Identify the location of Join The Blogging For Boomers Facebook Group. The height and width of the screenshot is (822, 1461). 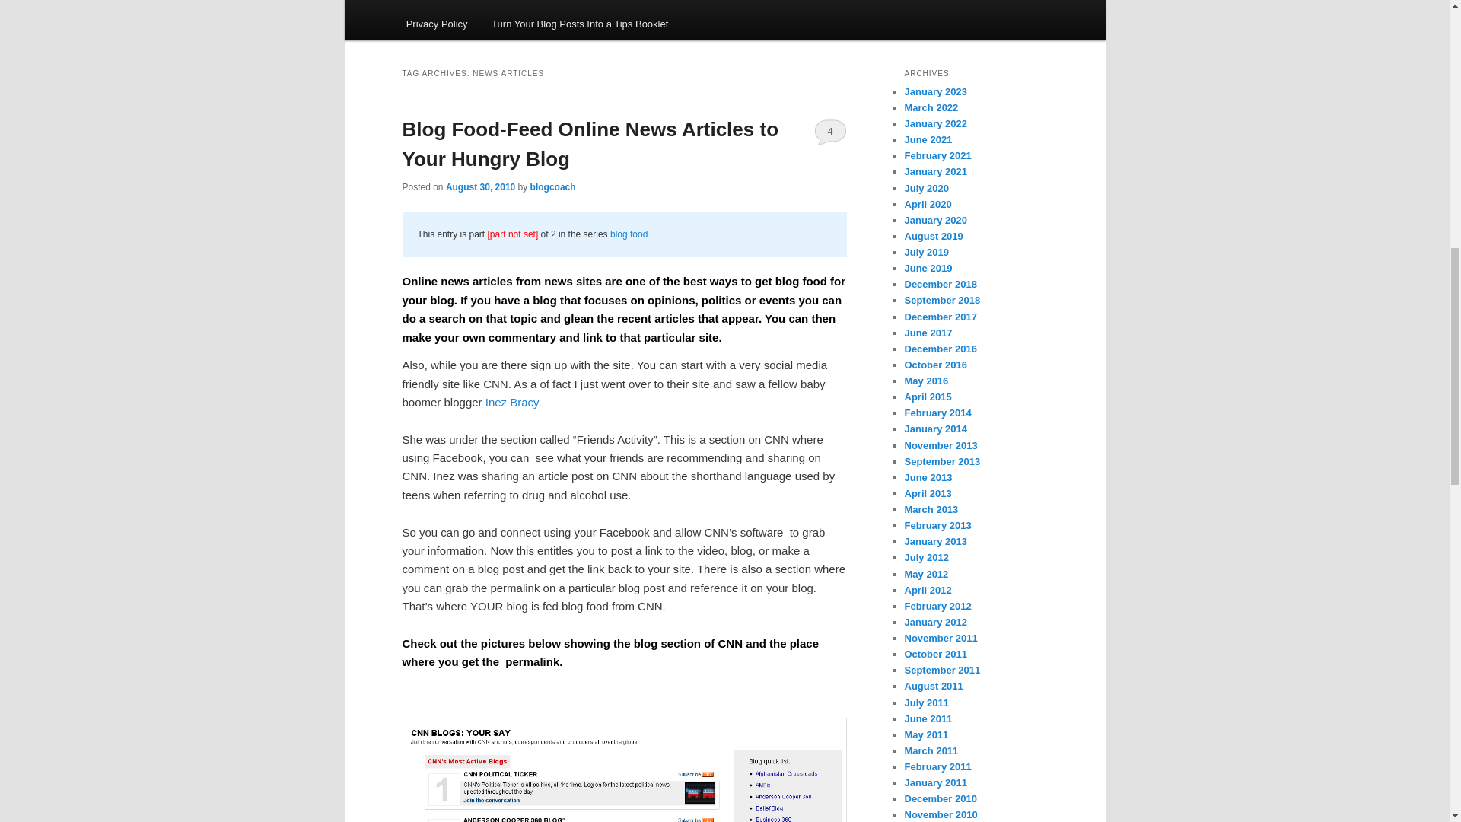
(864, 3).